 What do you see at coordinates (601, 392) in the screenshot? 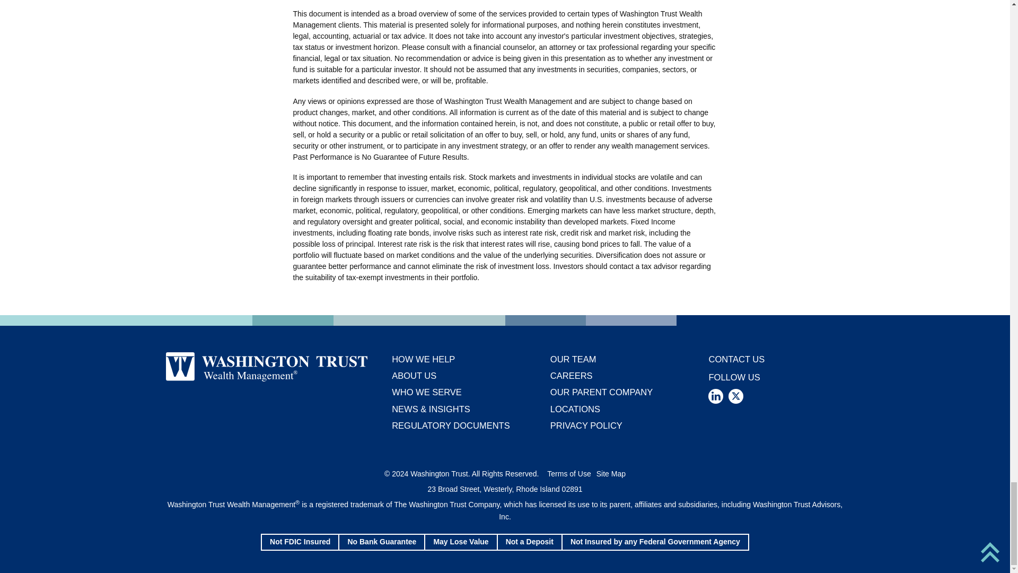
I see `OUR PARENT COMPANY` at bounding box center [601, 392].